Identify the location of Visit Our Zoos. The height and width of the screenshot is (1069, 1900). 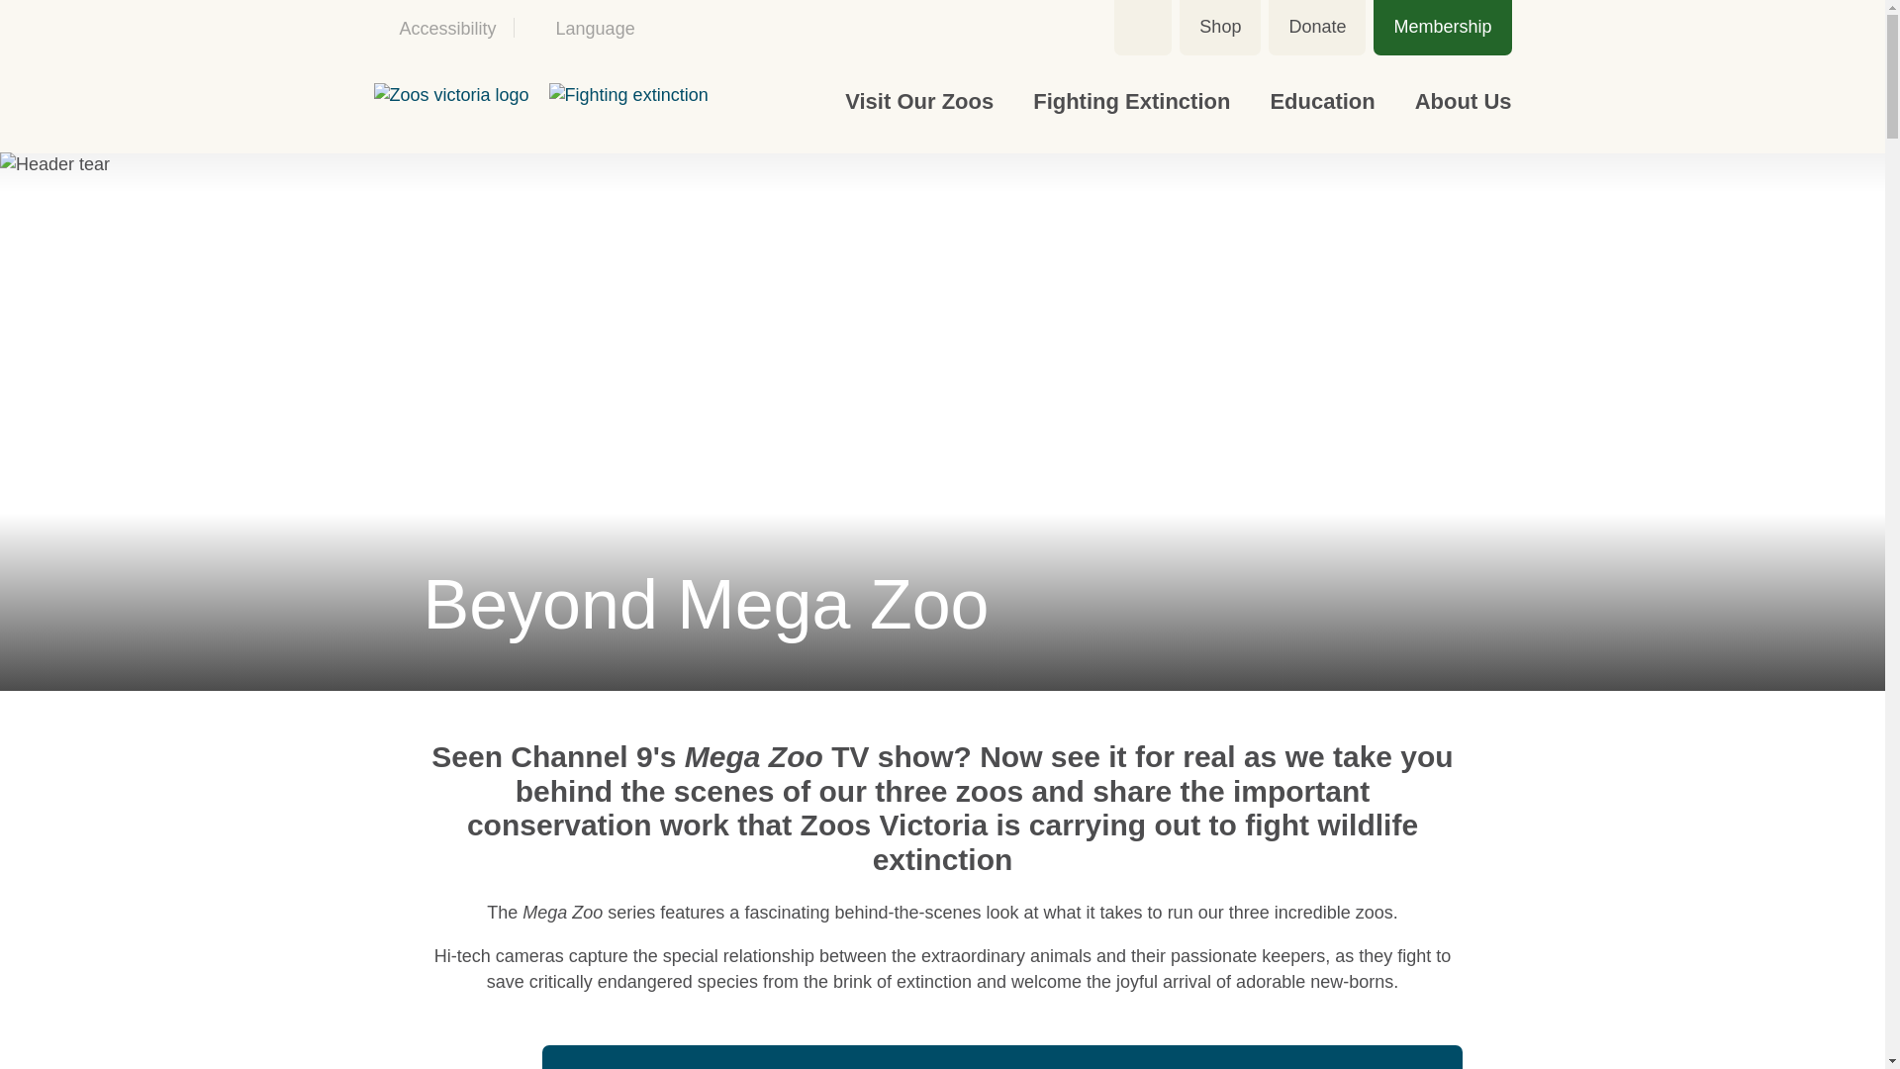
(918, 101).